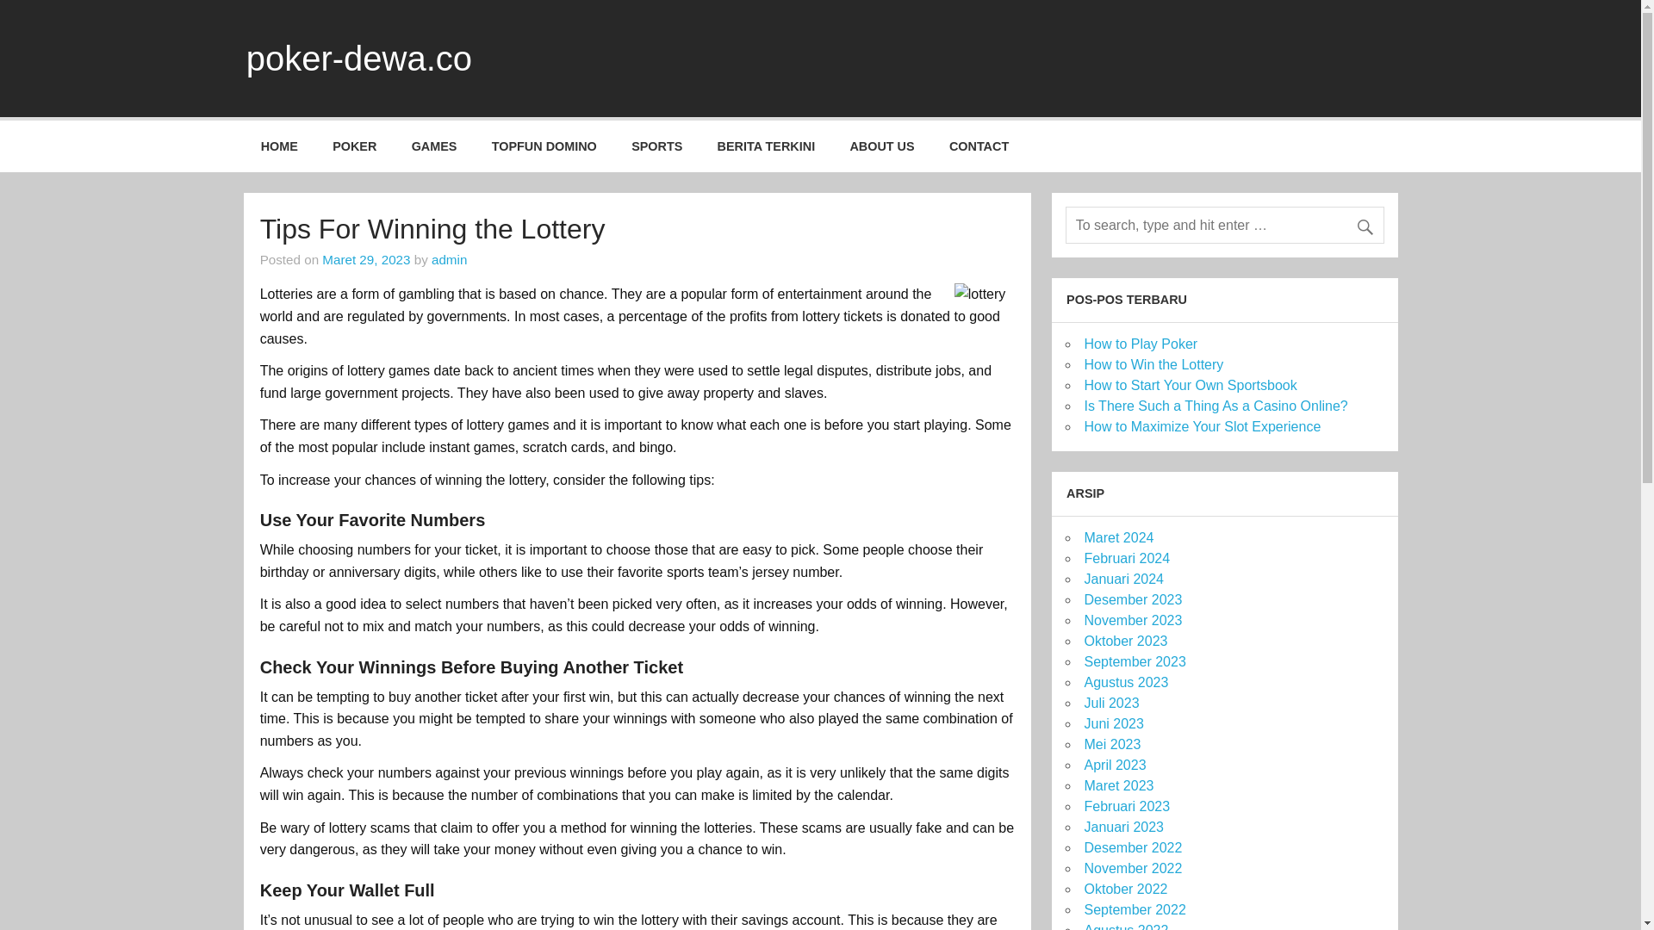  What do you see at coordinates (1132, 847) in the screenshot?
I see `Desember 2022` at bounding box center [1132, 847].